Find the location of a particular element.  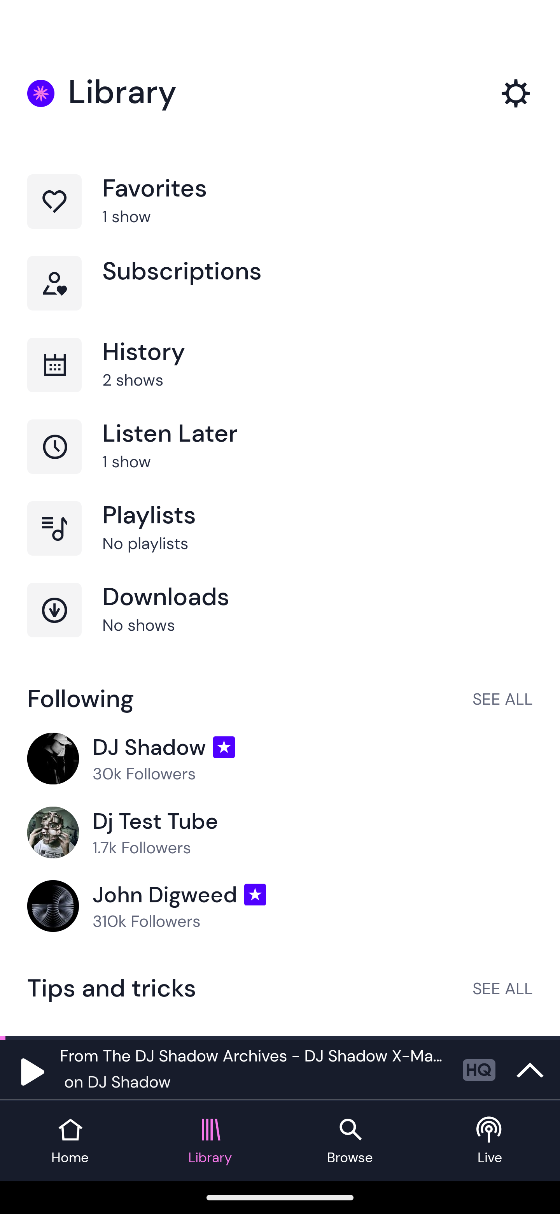

Browse tab Browse is located at coordinates (350, 1141).